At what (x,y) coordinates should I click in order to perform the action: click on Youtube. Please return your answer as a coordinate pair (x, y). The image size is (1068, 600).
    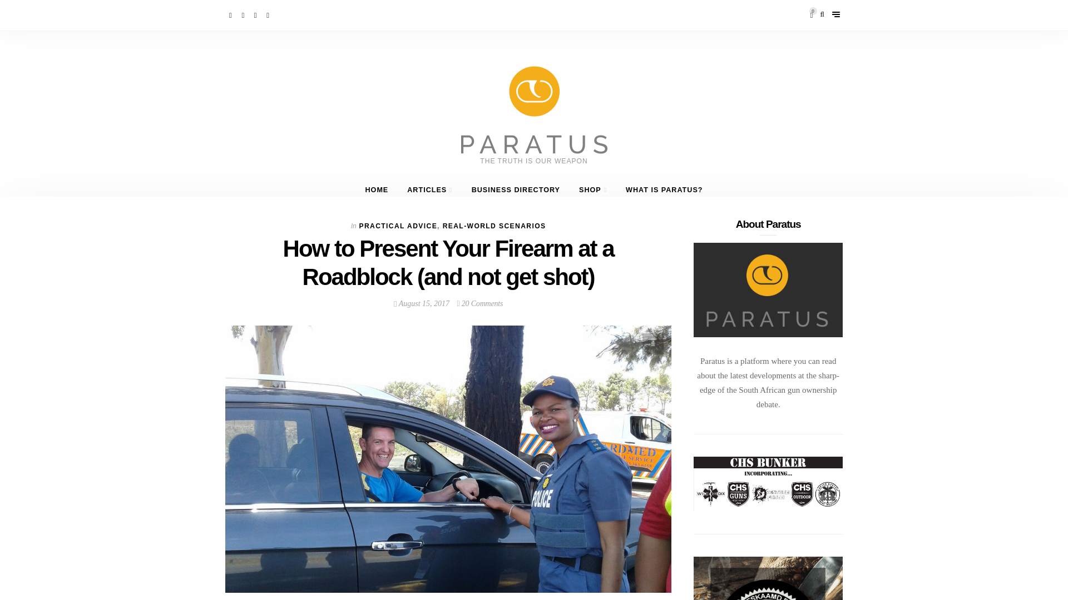
    Looking at the image, I should click on (256, 15).